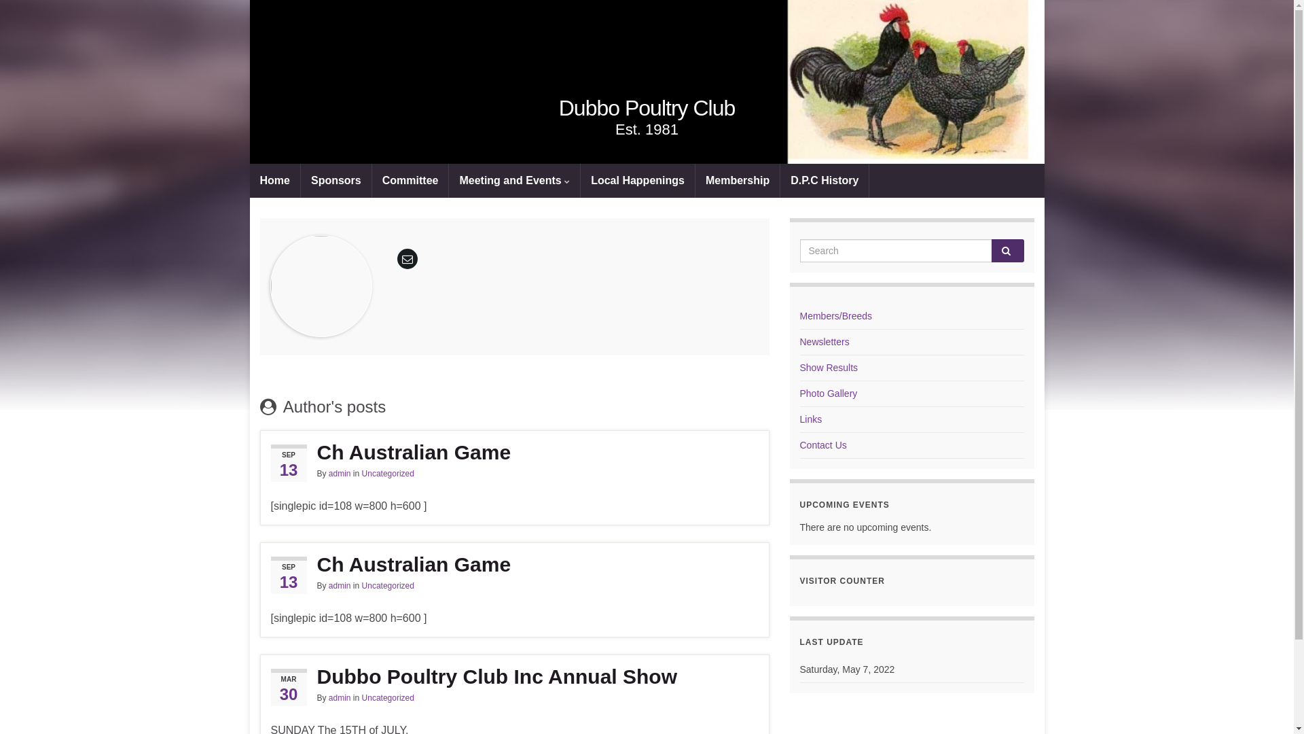 This screenshot has width=1304, height=734. Describe the element at coordinates (388, 698) in the screenshot. I see `Uncategorized` at that location.